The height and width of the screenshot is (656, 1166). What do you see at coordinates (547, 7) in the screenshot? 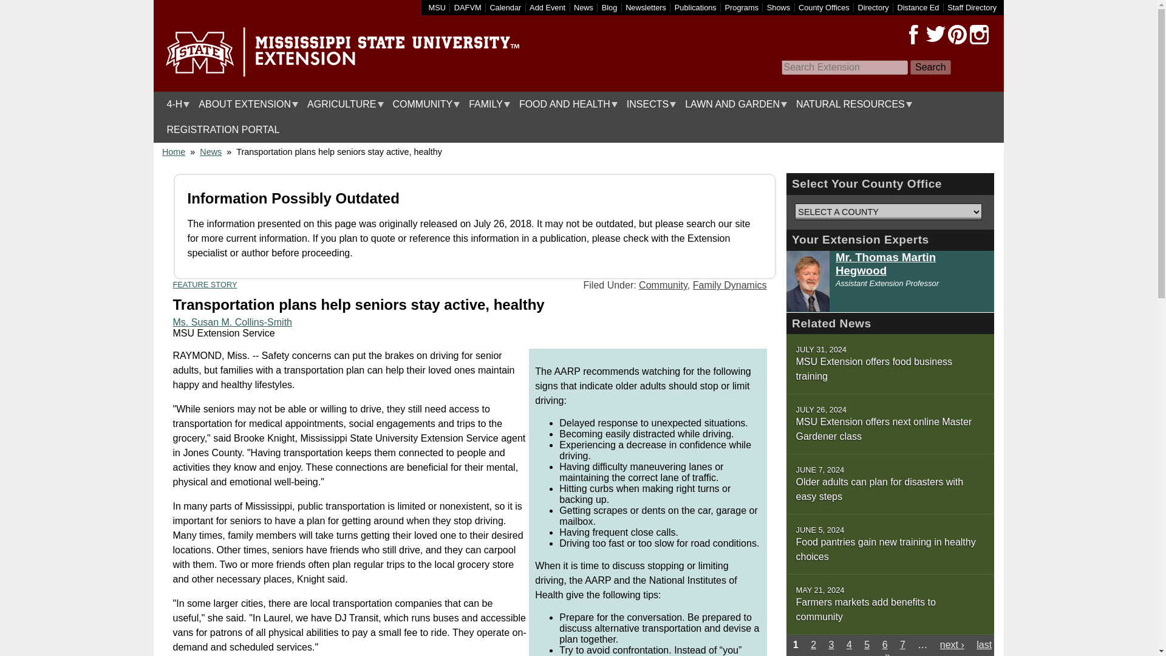
I see `Add Event` at bounding box center [547, 7].